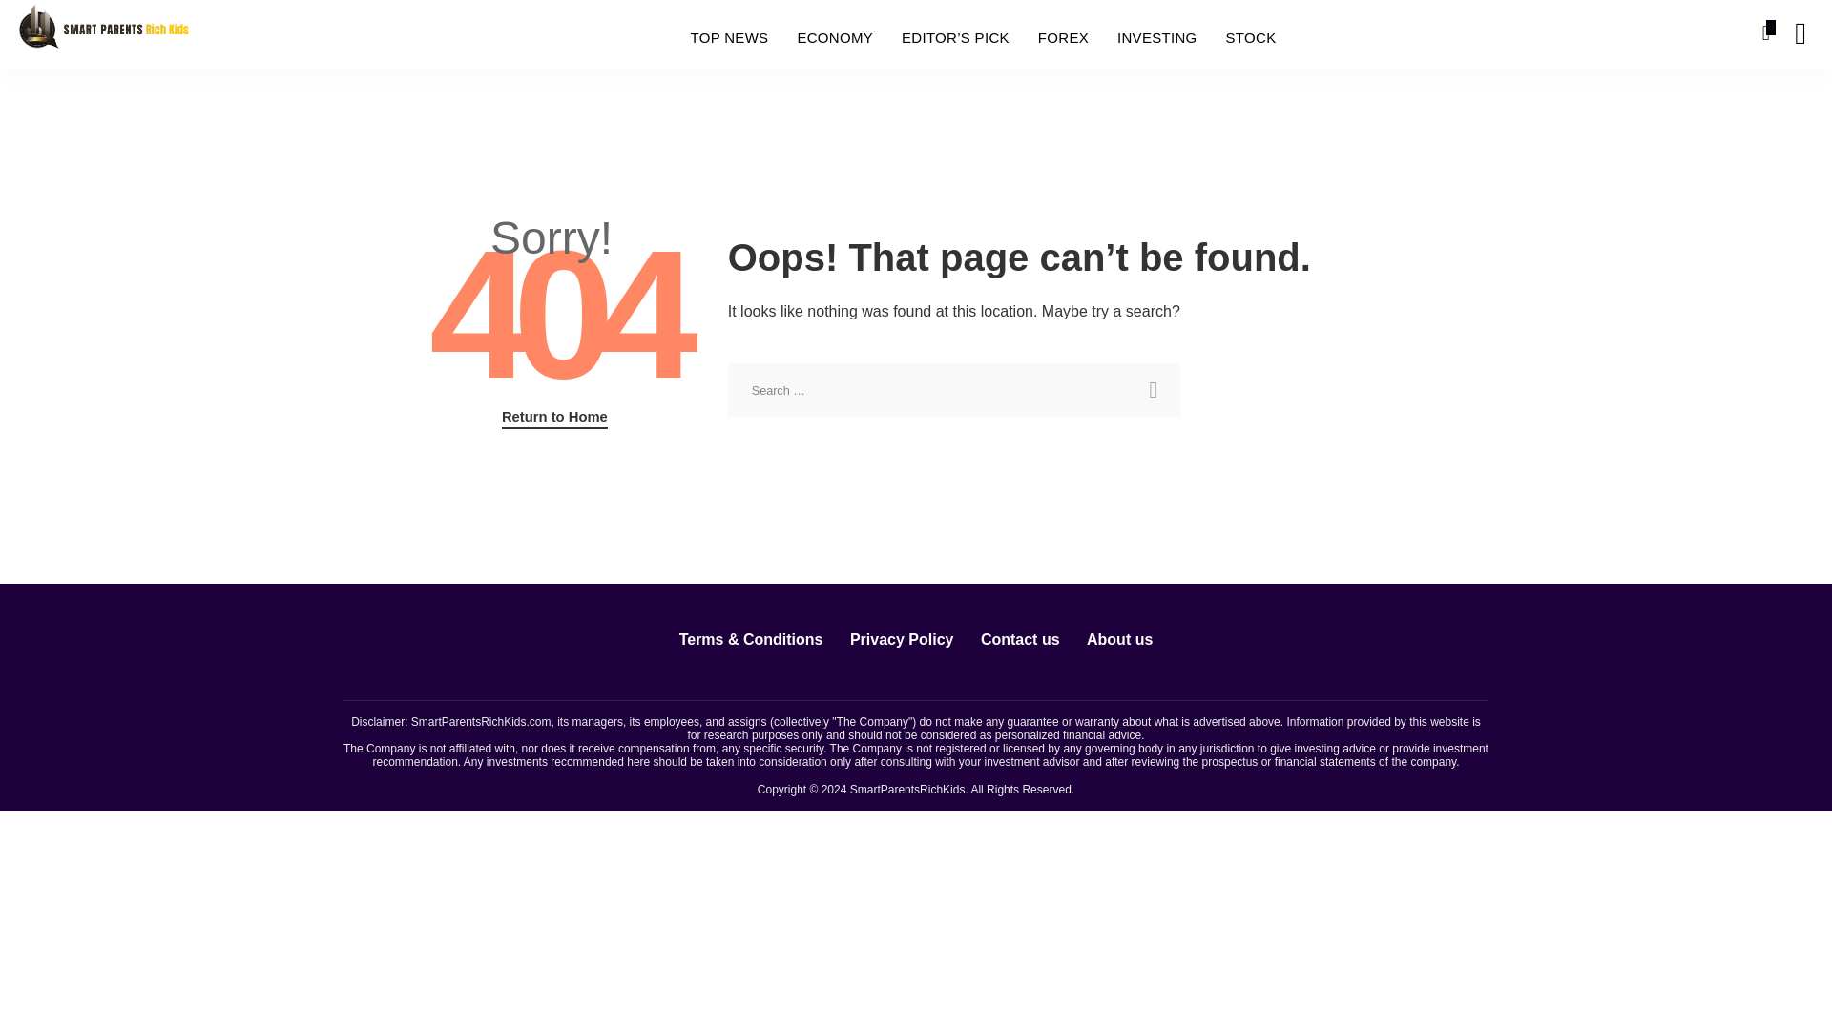 This screenshot has height=1030, width=1832. I want to click on Search, so click(1153, 390).